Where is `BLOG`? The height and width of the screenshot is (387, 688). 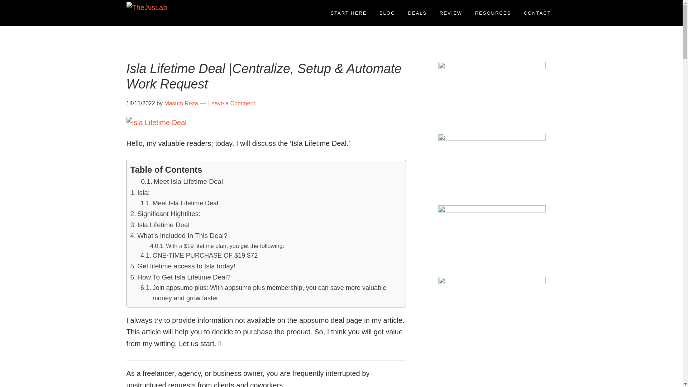 BLOG is located at coordinates (387, 13).